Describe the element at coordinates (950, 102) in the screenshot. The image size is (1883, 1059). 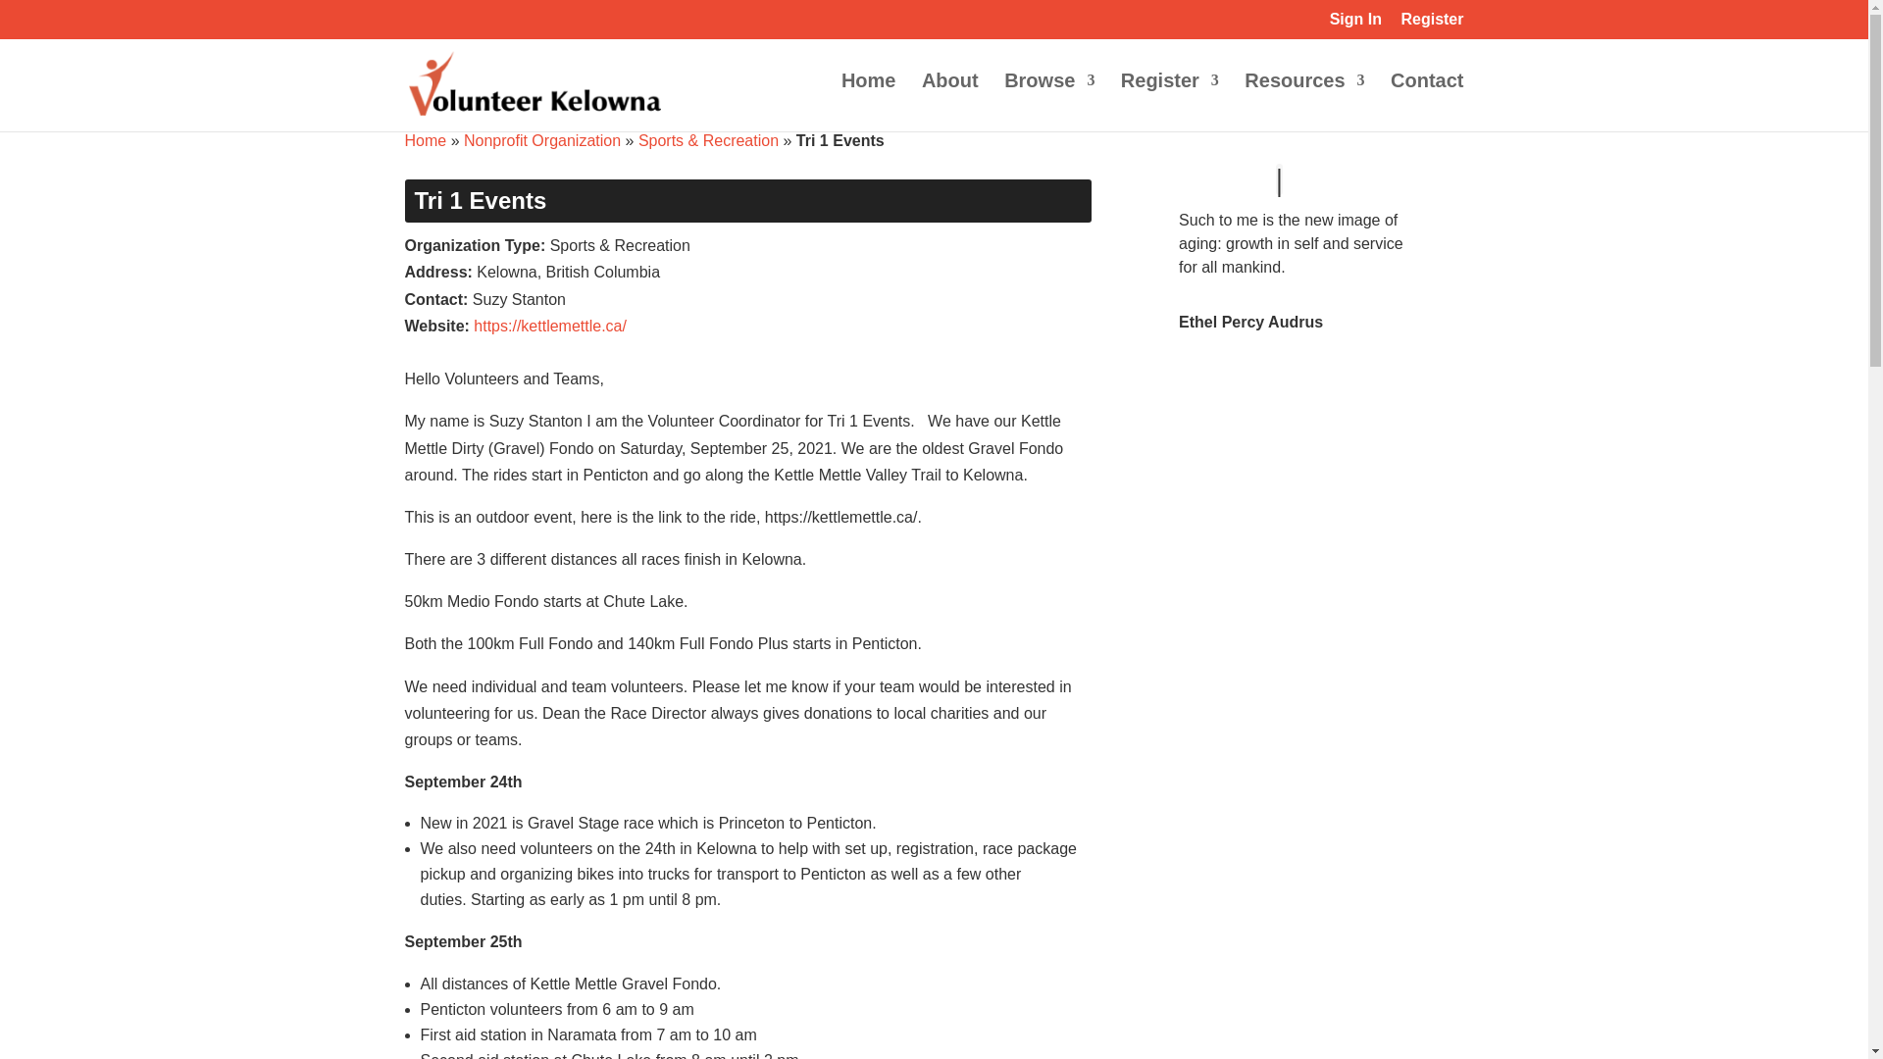
I see `About` at that location.